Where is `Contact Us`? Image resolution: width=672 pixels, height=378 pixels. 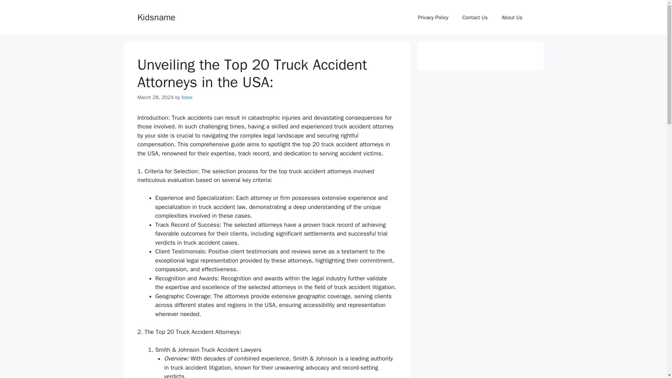 Contact Us is located at coordinates (475, 17).